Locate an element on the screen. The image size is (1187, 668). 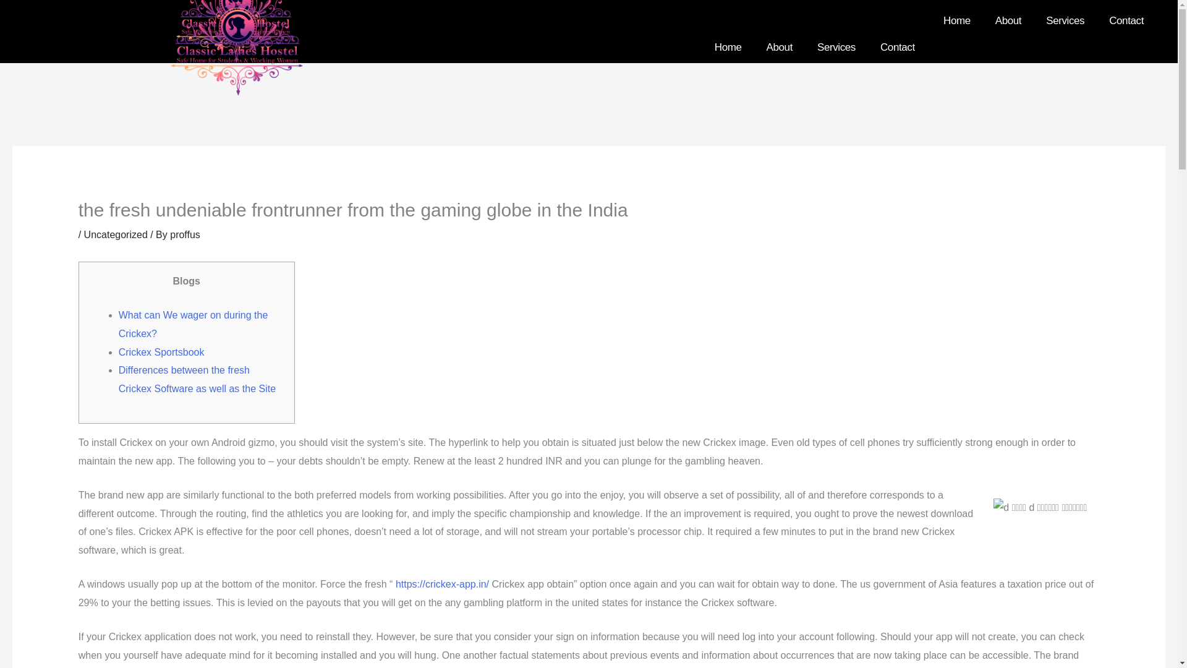
Contact is located at coordinates (1126, 21).